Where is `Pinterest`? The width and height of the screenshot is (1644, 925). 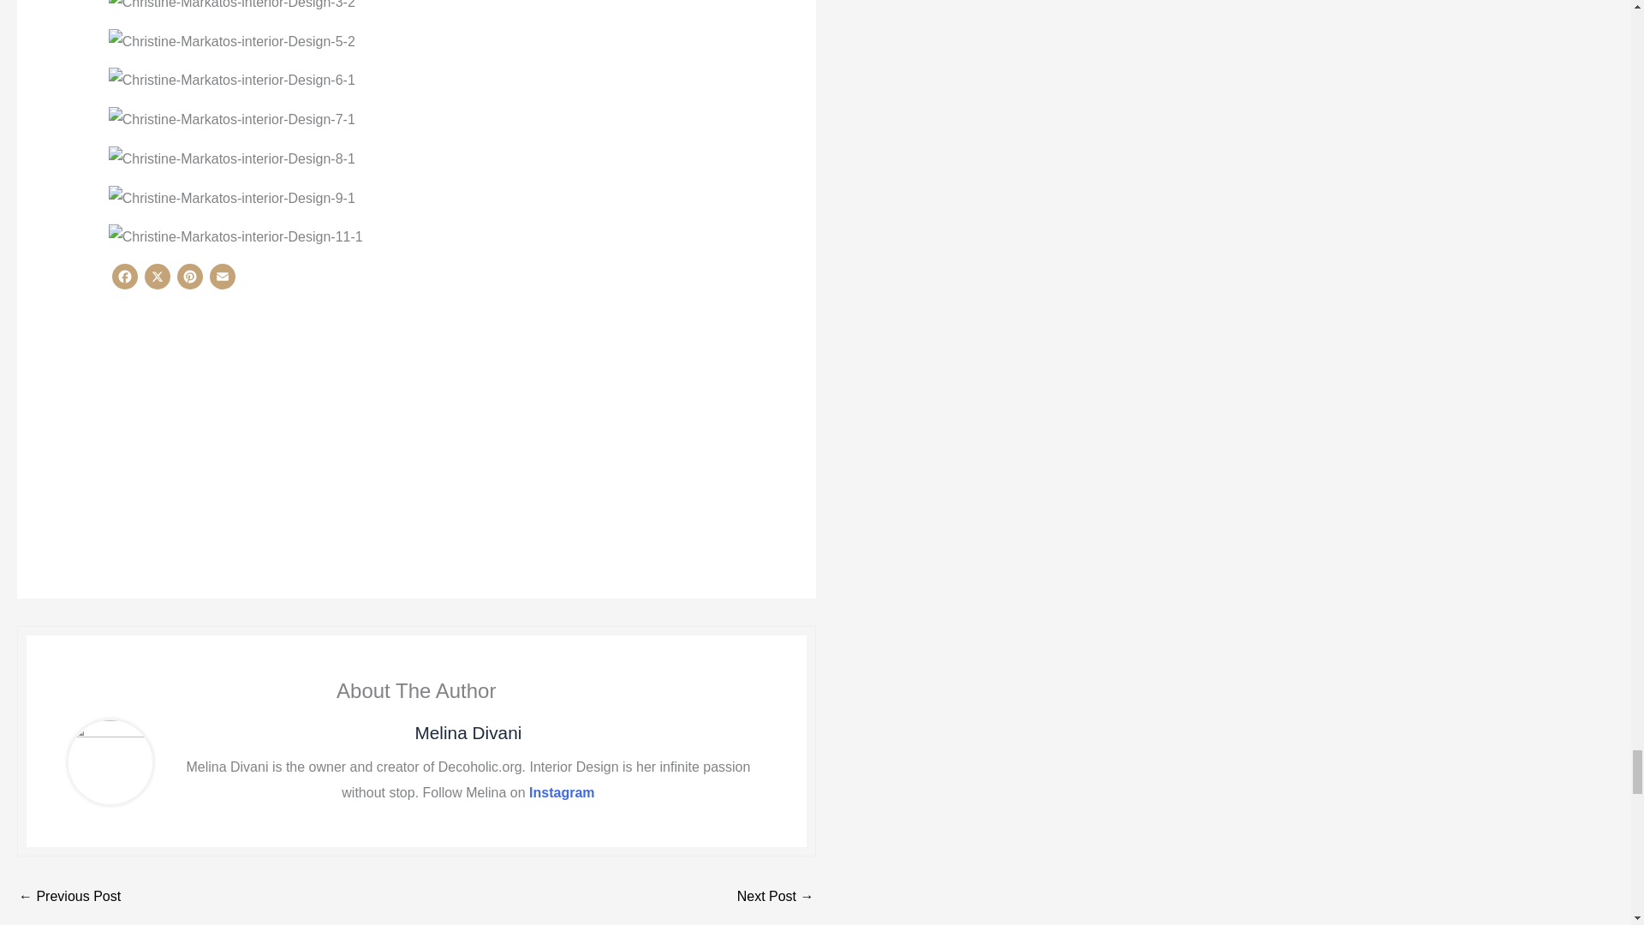
Pinterest is located at coordinates (190, 280).